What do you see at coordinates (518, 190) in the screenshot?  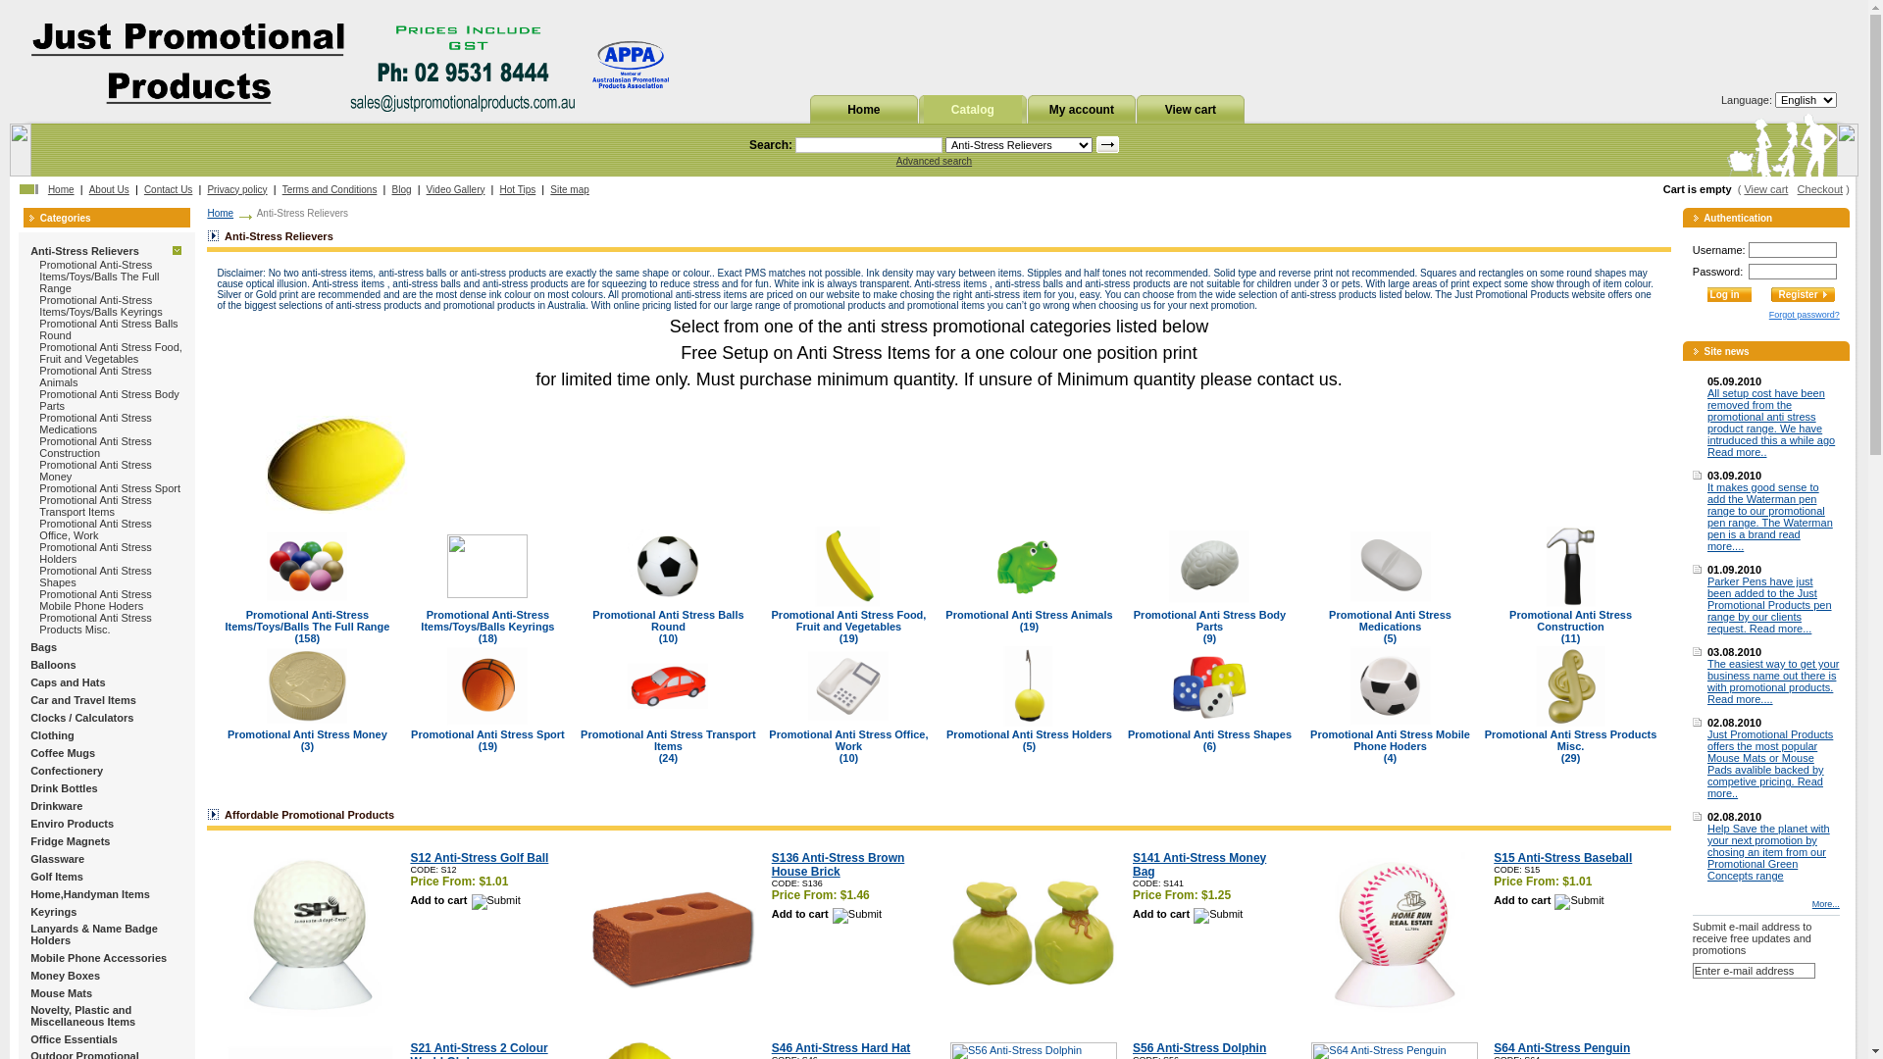 I see `Hot Tips` at bounding box center [518, 190].